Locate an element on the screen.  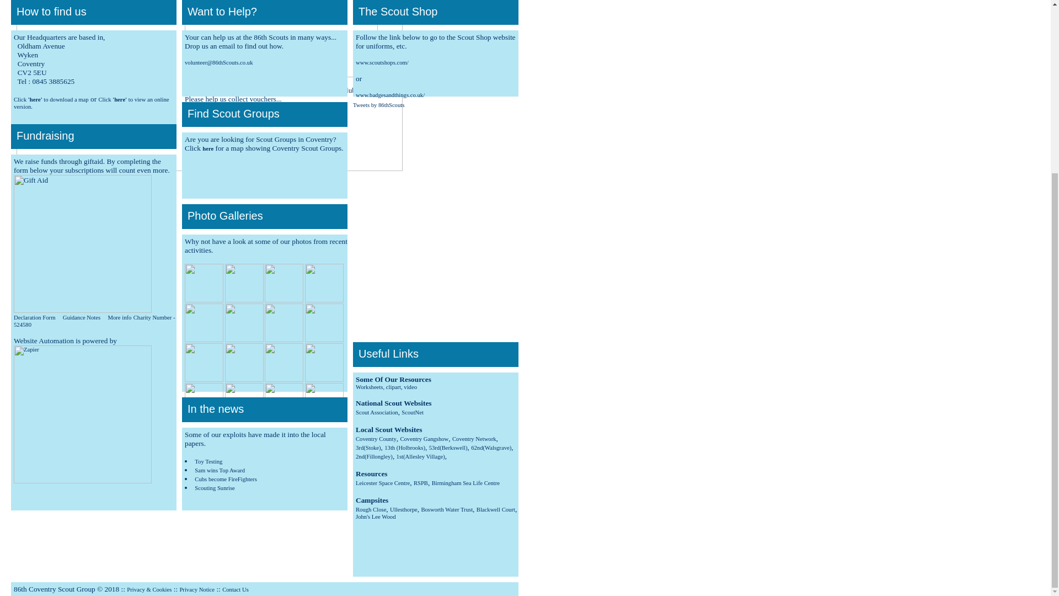
Leicester Space Centre is located at coordinates (383, 483).